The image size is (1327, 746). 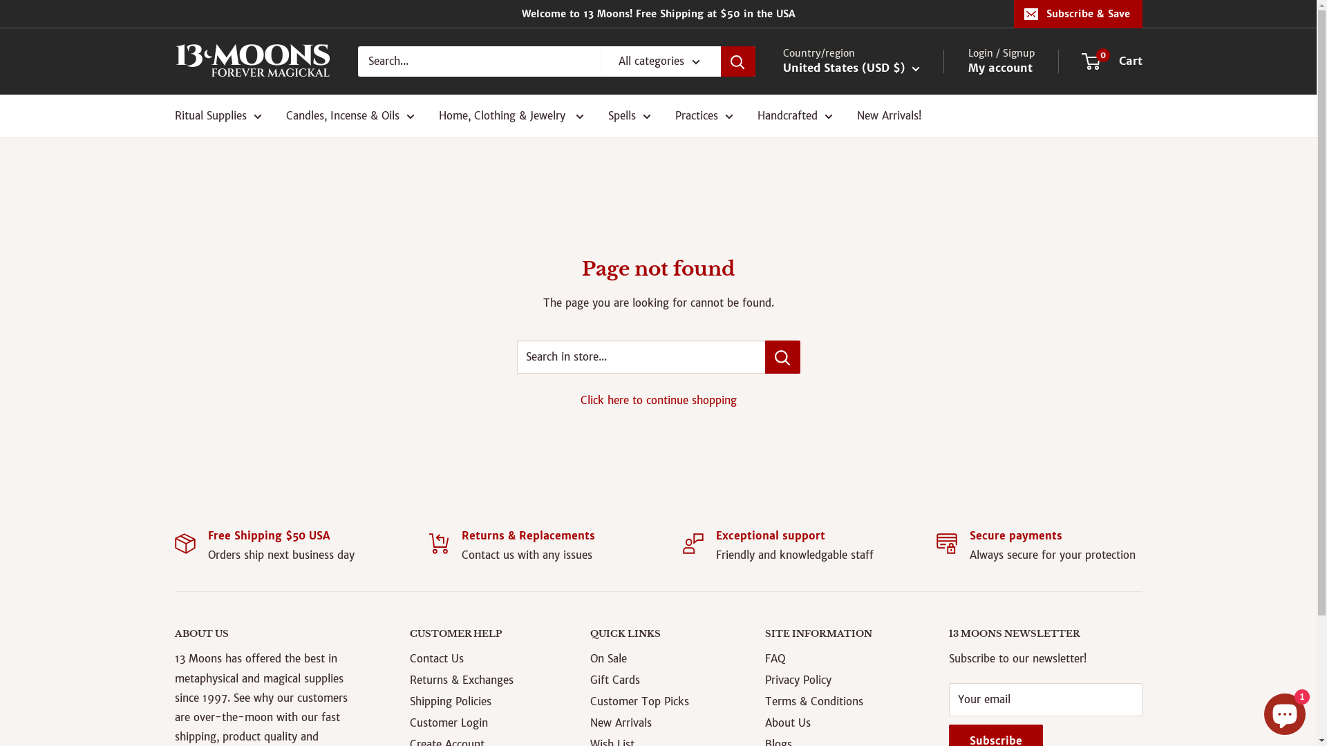 I want to click on QUICK LINKS, so click(x=654, y=634).